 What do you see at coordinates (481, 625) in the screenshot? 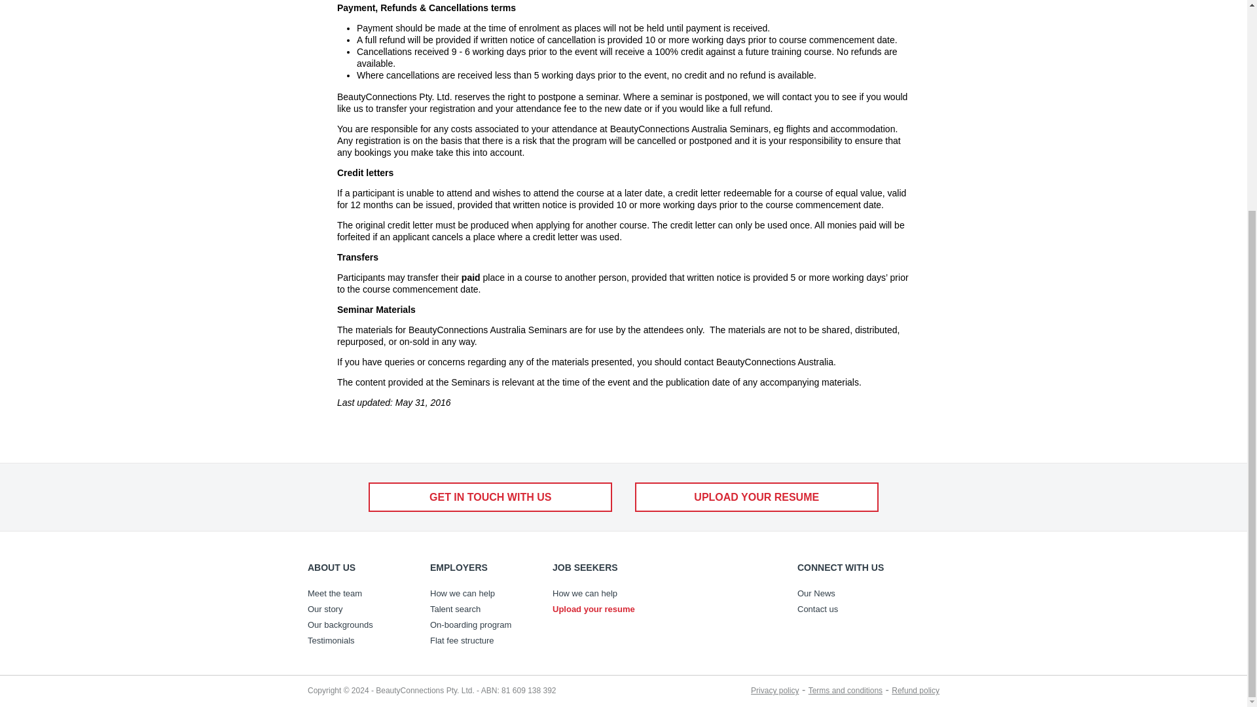
I see `On-boarding program` at bounding box center [481, 625].